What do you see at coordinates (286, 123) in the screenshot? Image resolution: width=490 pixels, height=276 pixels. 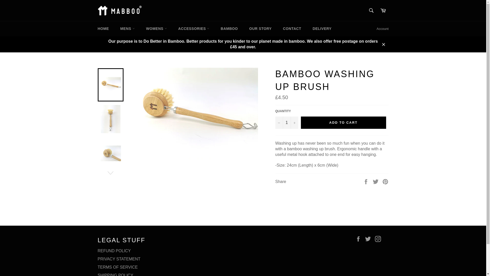 I see `1` at bounding box center [286, 123].